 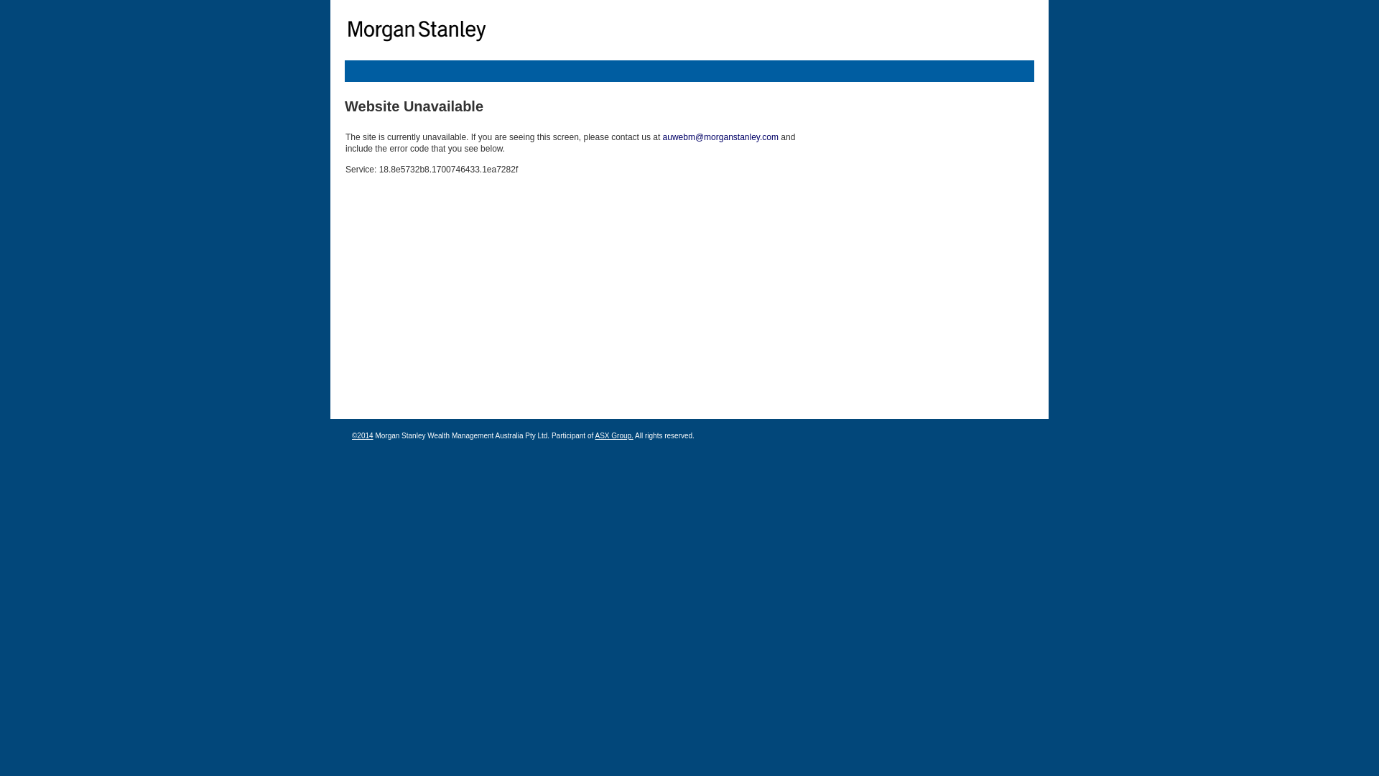 I want to click on auwebm@morganstanley.com, so click(x=721, y=137).